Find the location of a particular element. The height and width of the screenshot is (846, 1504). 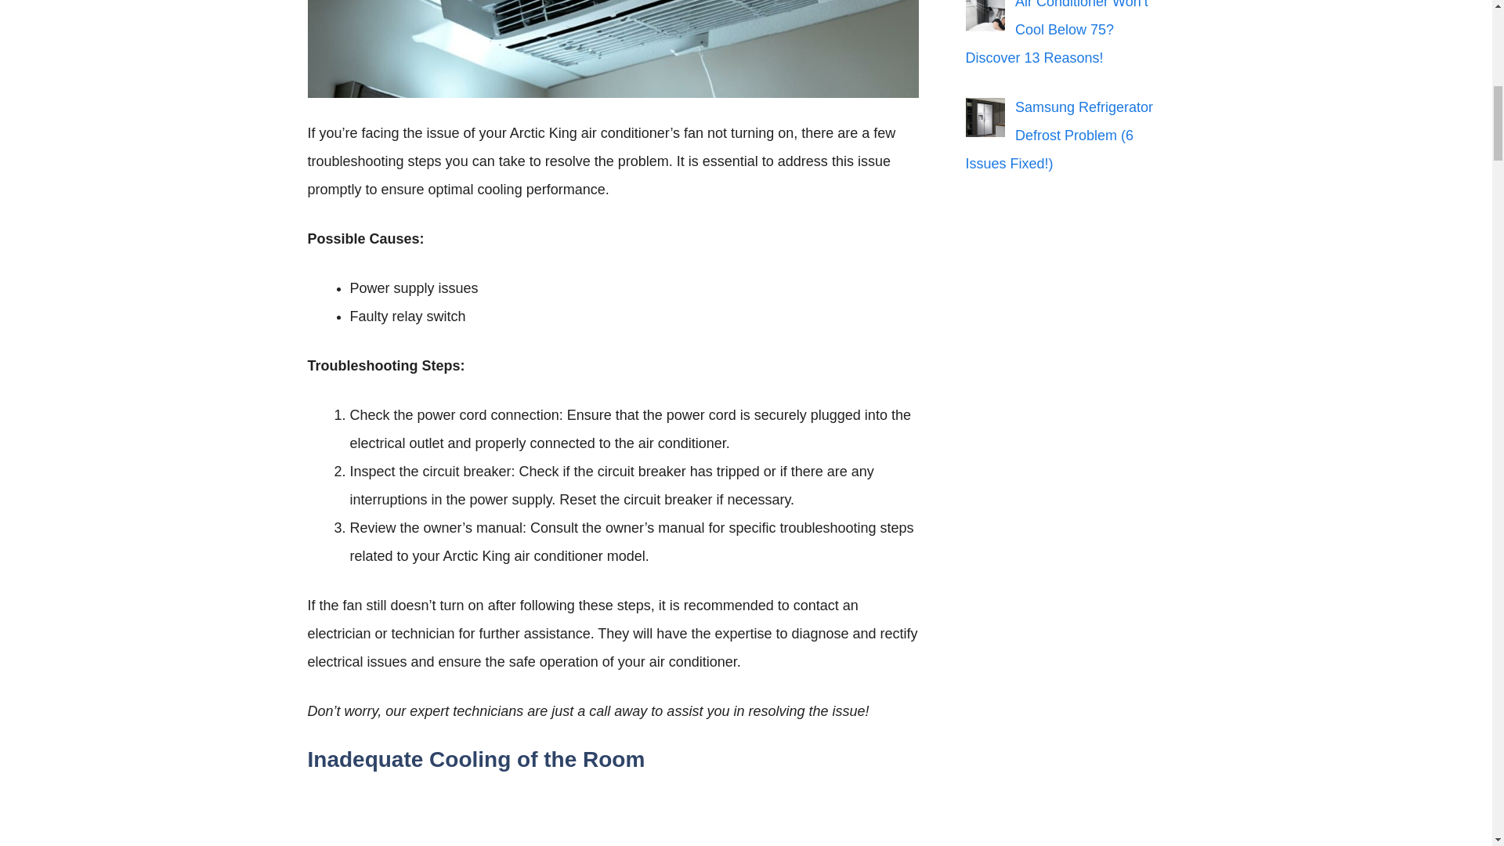

Arctic King air conditioner not cooling is located at coordinates (612, 49).